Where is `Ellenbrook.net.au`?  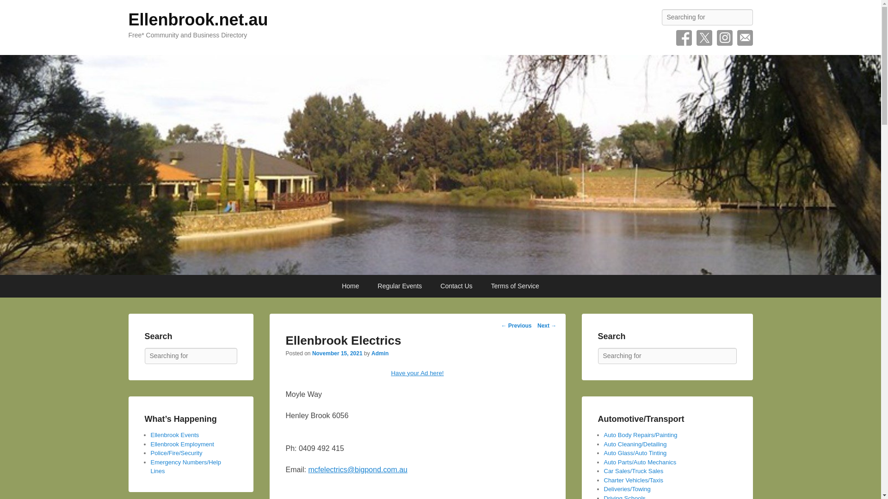 Ellenbrook.net.au is located at coordinates (198, 19).